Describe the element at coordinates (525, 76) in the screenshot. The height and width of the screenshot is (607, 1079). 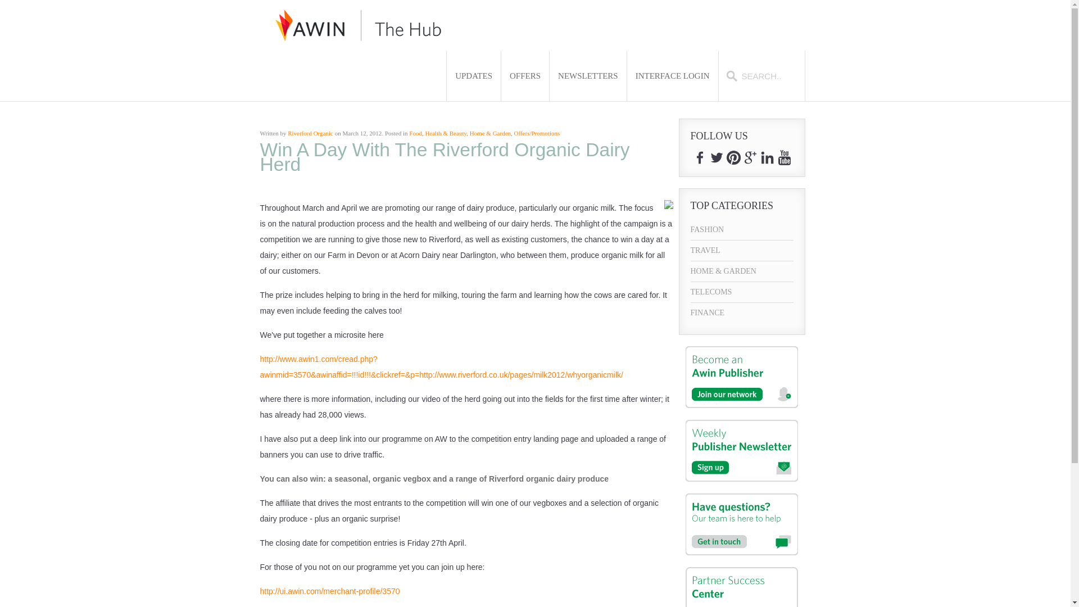
I see `OFFERS` at that location.